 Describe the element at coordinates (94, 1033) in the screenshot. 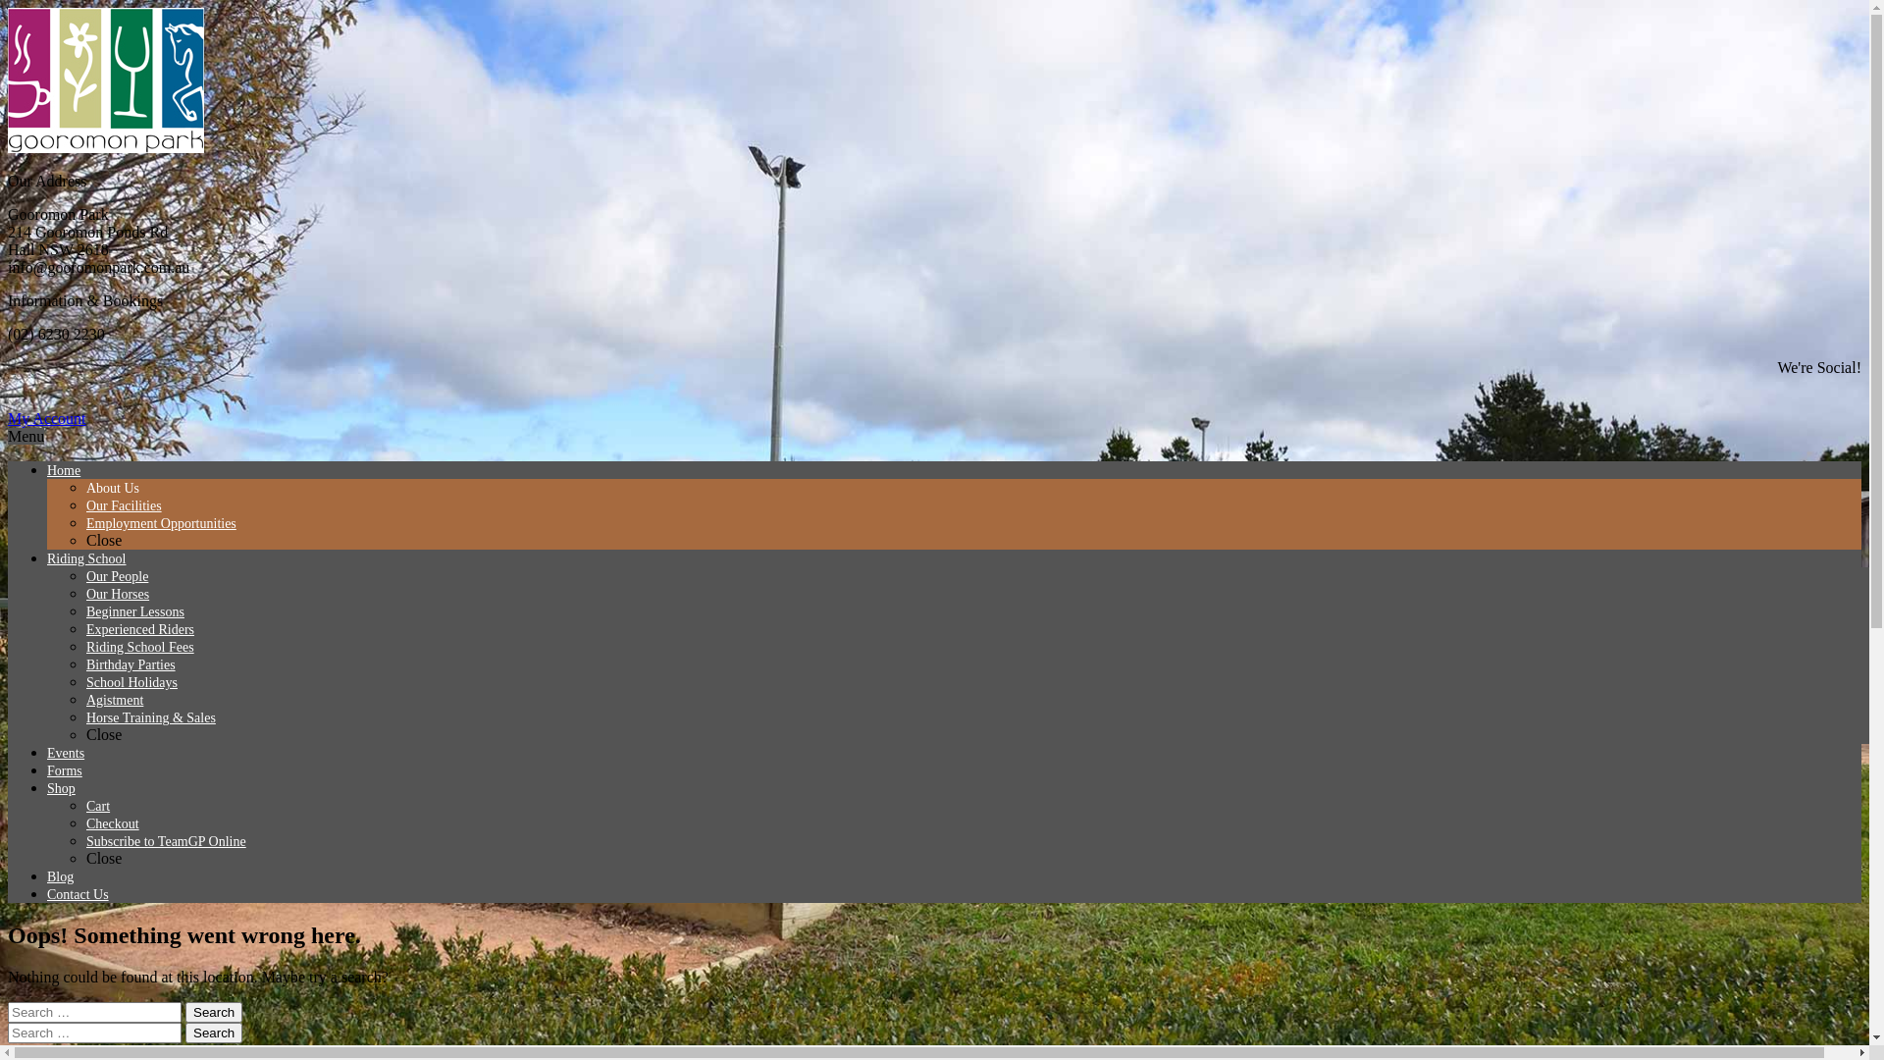

I see `Search for:` at that location.